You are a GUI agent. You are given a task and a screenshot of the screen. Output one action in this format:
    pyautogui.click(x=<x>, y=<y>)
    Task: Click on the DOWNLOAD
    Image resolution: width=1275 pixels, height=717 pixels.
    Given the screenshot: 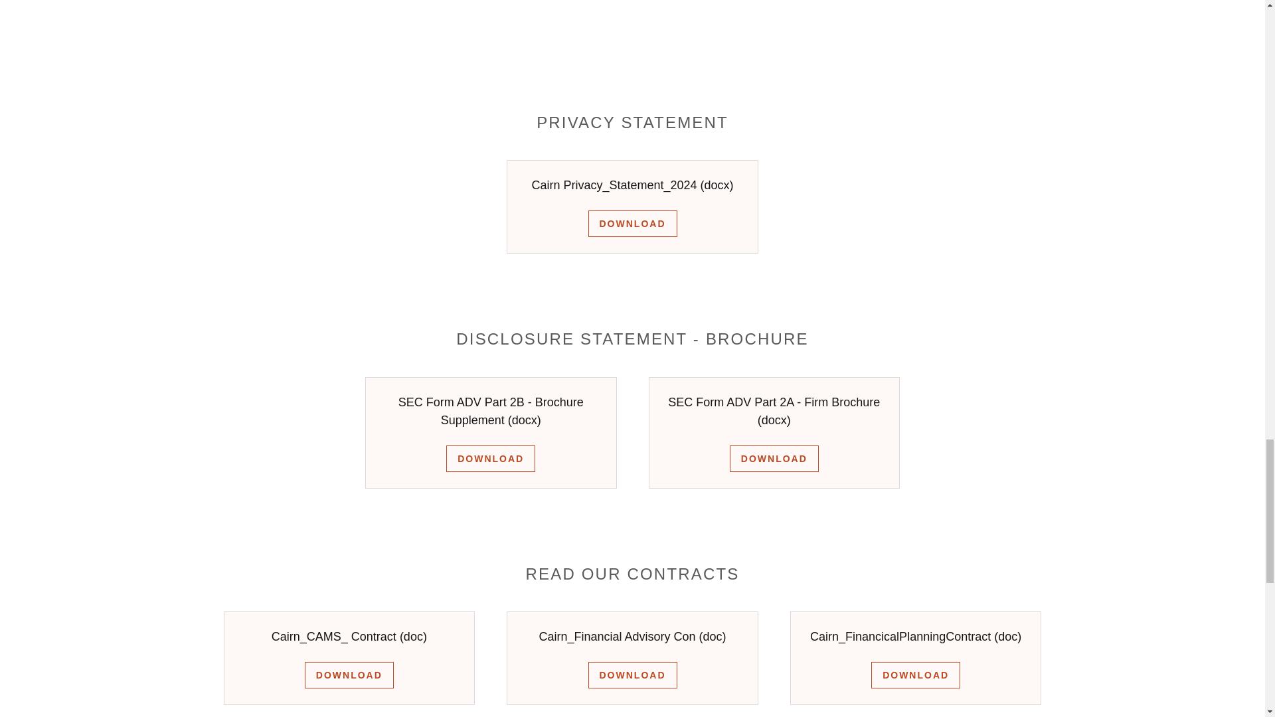 What is the action you would take?
    pyautogui.click(x=915, y=675)
    